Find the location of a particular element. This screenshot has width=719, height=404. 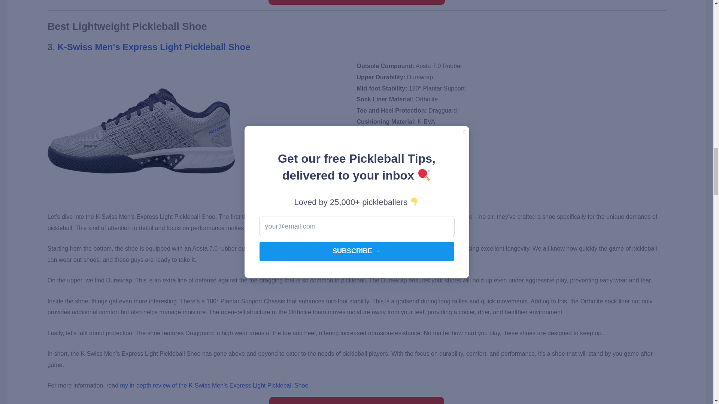

See the K-Swiss Men's Express Light Pickleball Shoe is located at coordinates (357, 400).